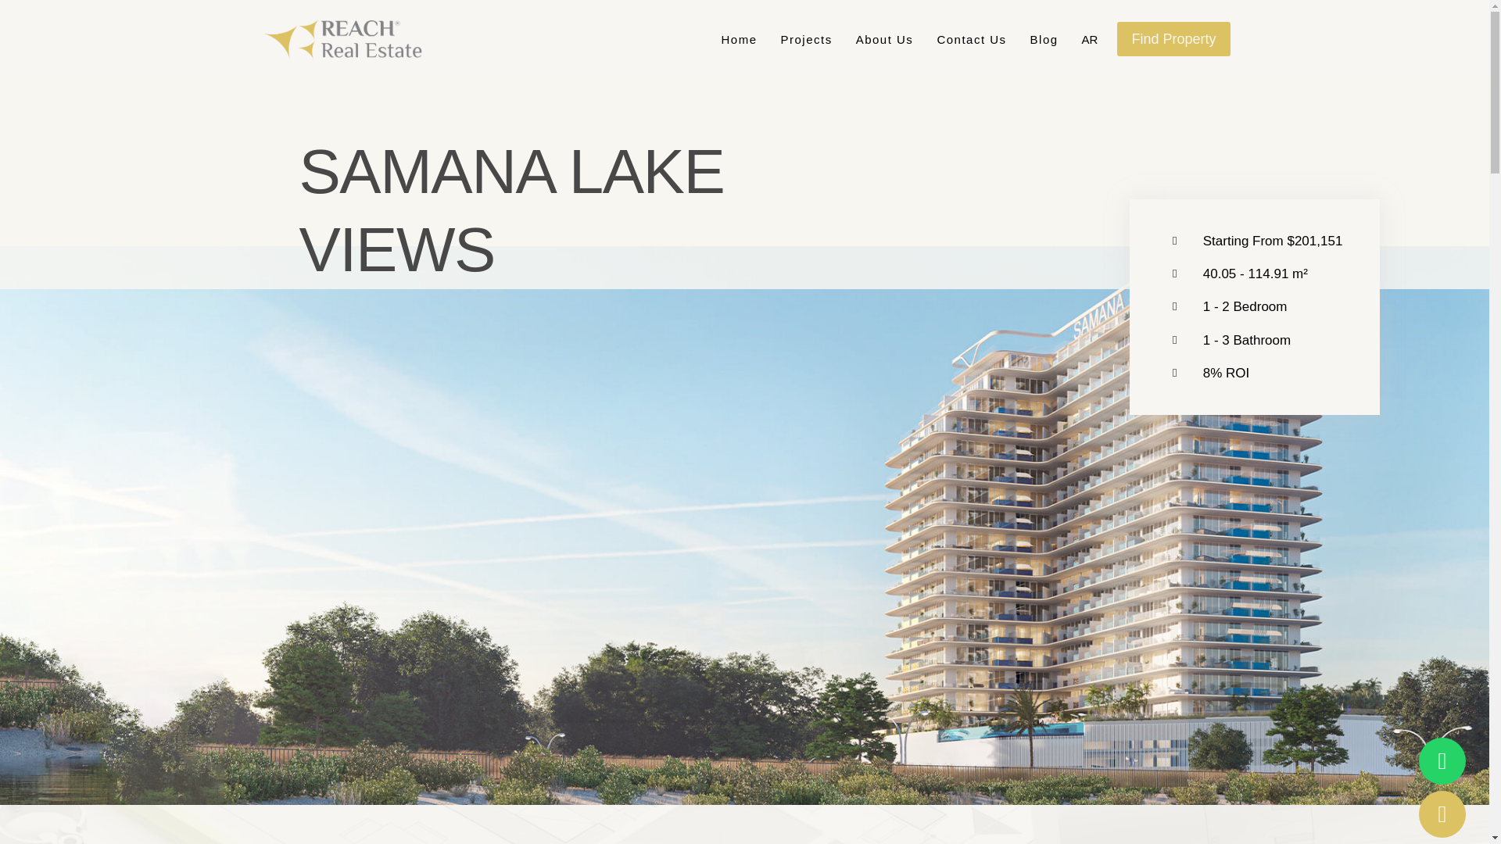  Describe the element at coordinates (1173, 39) in the screenshot. I see `Find Property` at that location.